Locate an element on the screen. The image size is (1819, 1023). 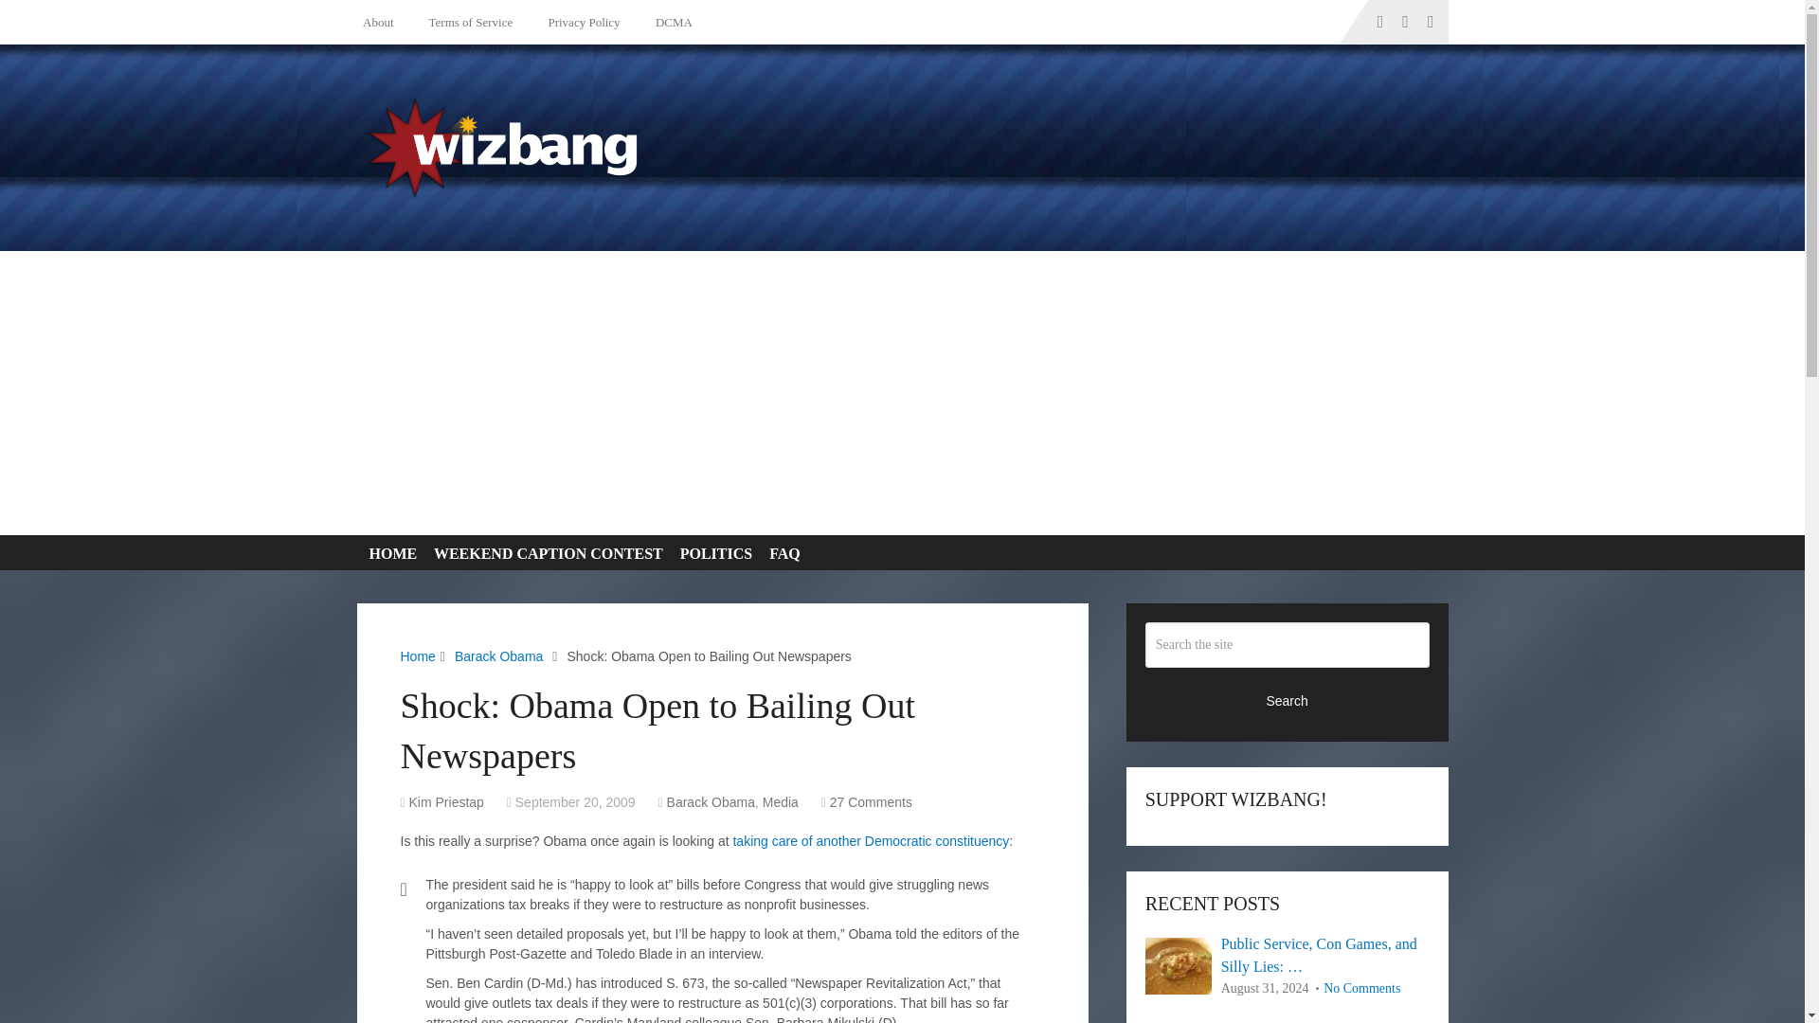
View all posts in Barack Obama is located at coordinates (711, 802).